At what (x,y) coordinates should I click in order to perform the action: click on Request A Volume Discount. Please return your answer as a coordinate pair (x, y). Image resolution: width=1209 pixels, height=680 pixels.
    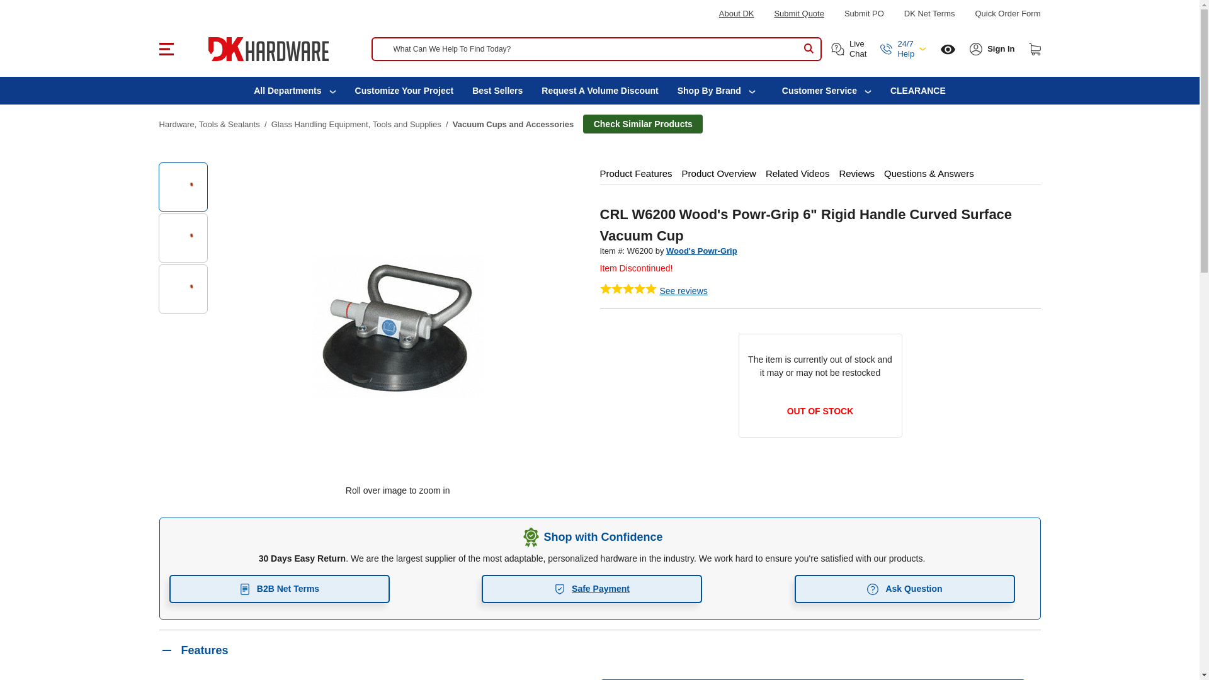
    Looking at the image, I should click on (599, 91).